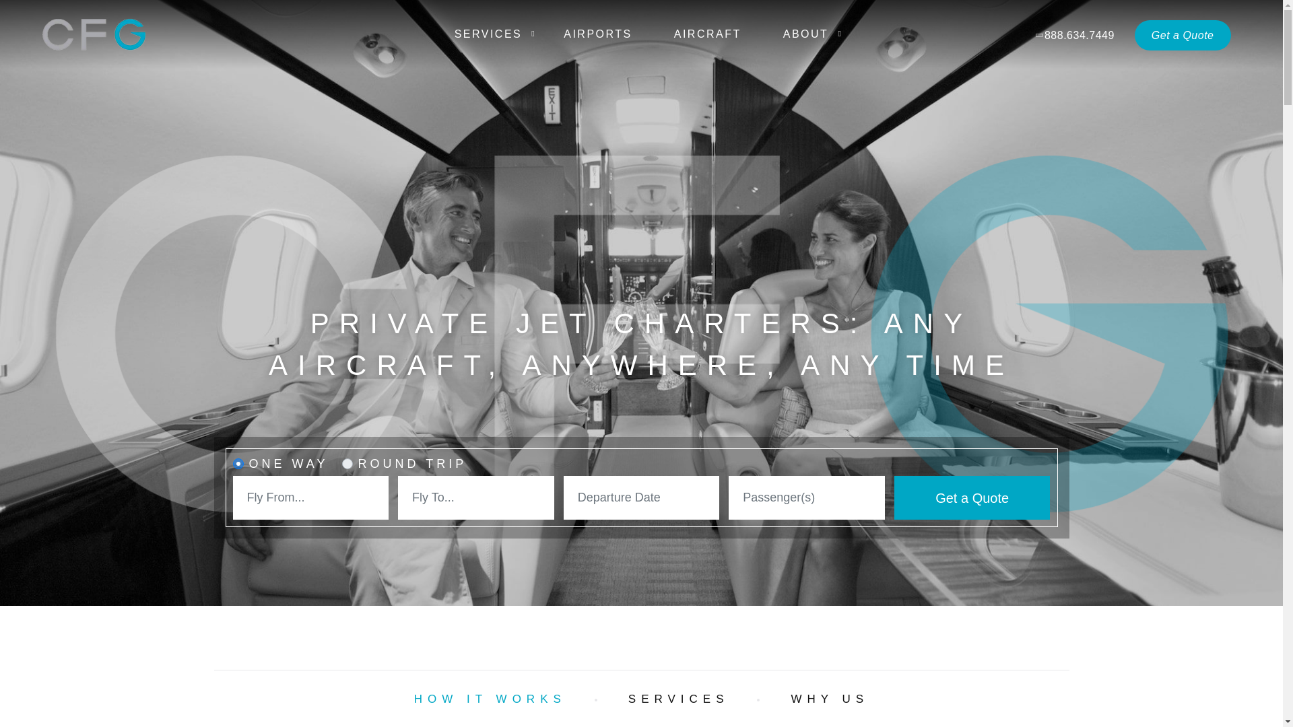 This screenshot has height=727, width=1293. Describe the element at coordinates (1183, 35) in the screenshot. I see `Get a Quote` at that location.